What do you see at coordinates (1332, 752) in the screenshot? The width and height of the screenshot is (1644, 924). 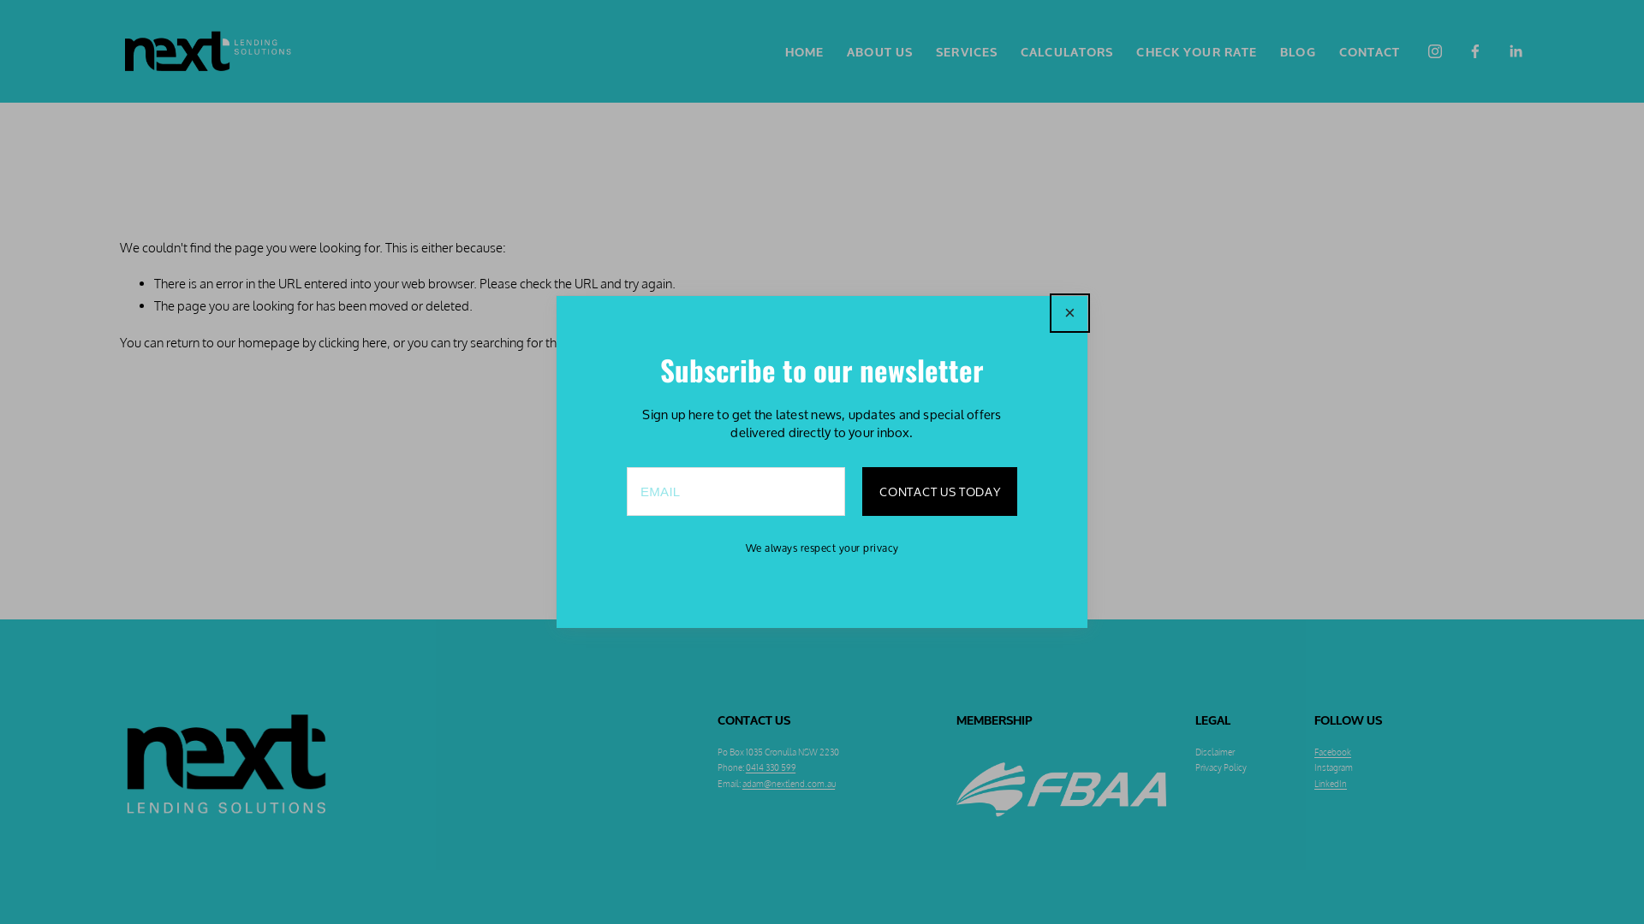 I see `Facebook` at bounding box center [1332, 752].